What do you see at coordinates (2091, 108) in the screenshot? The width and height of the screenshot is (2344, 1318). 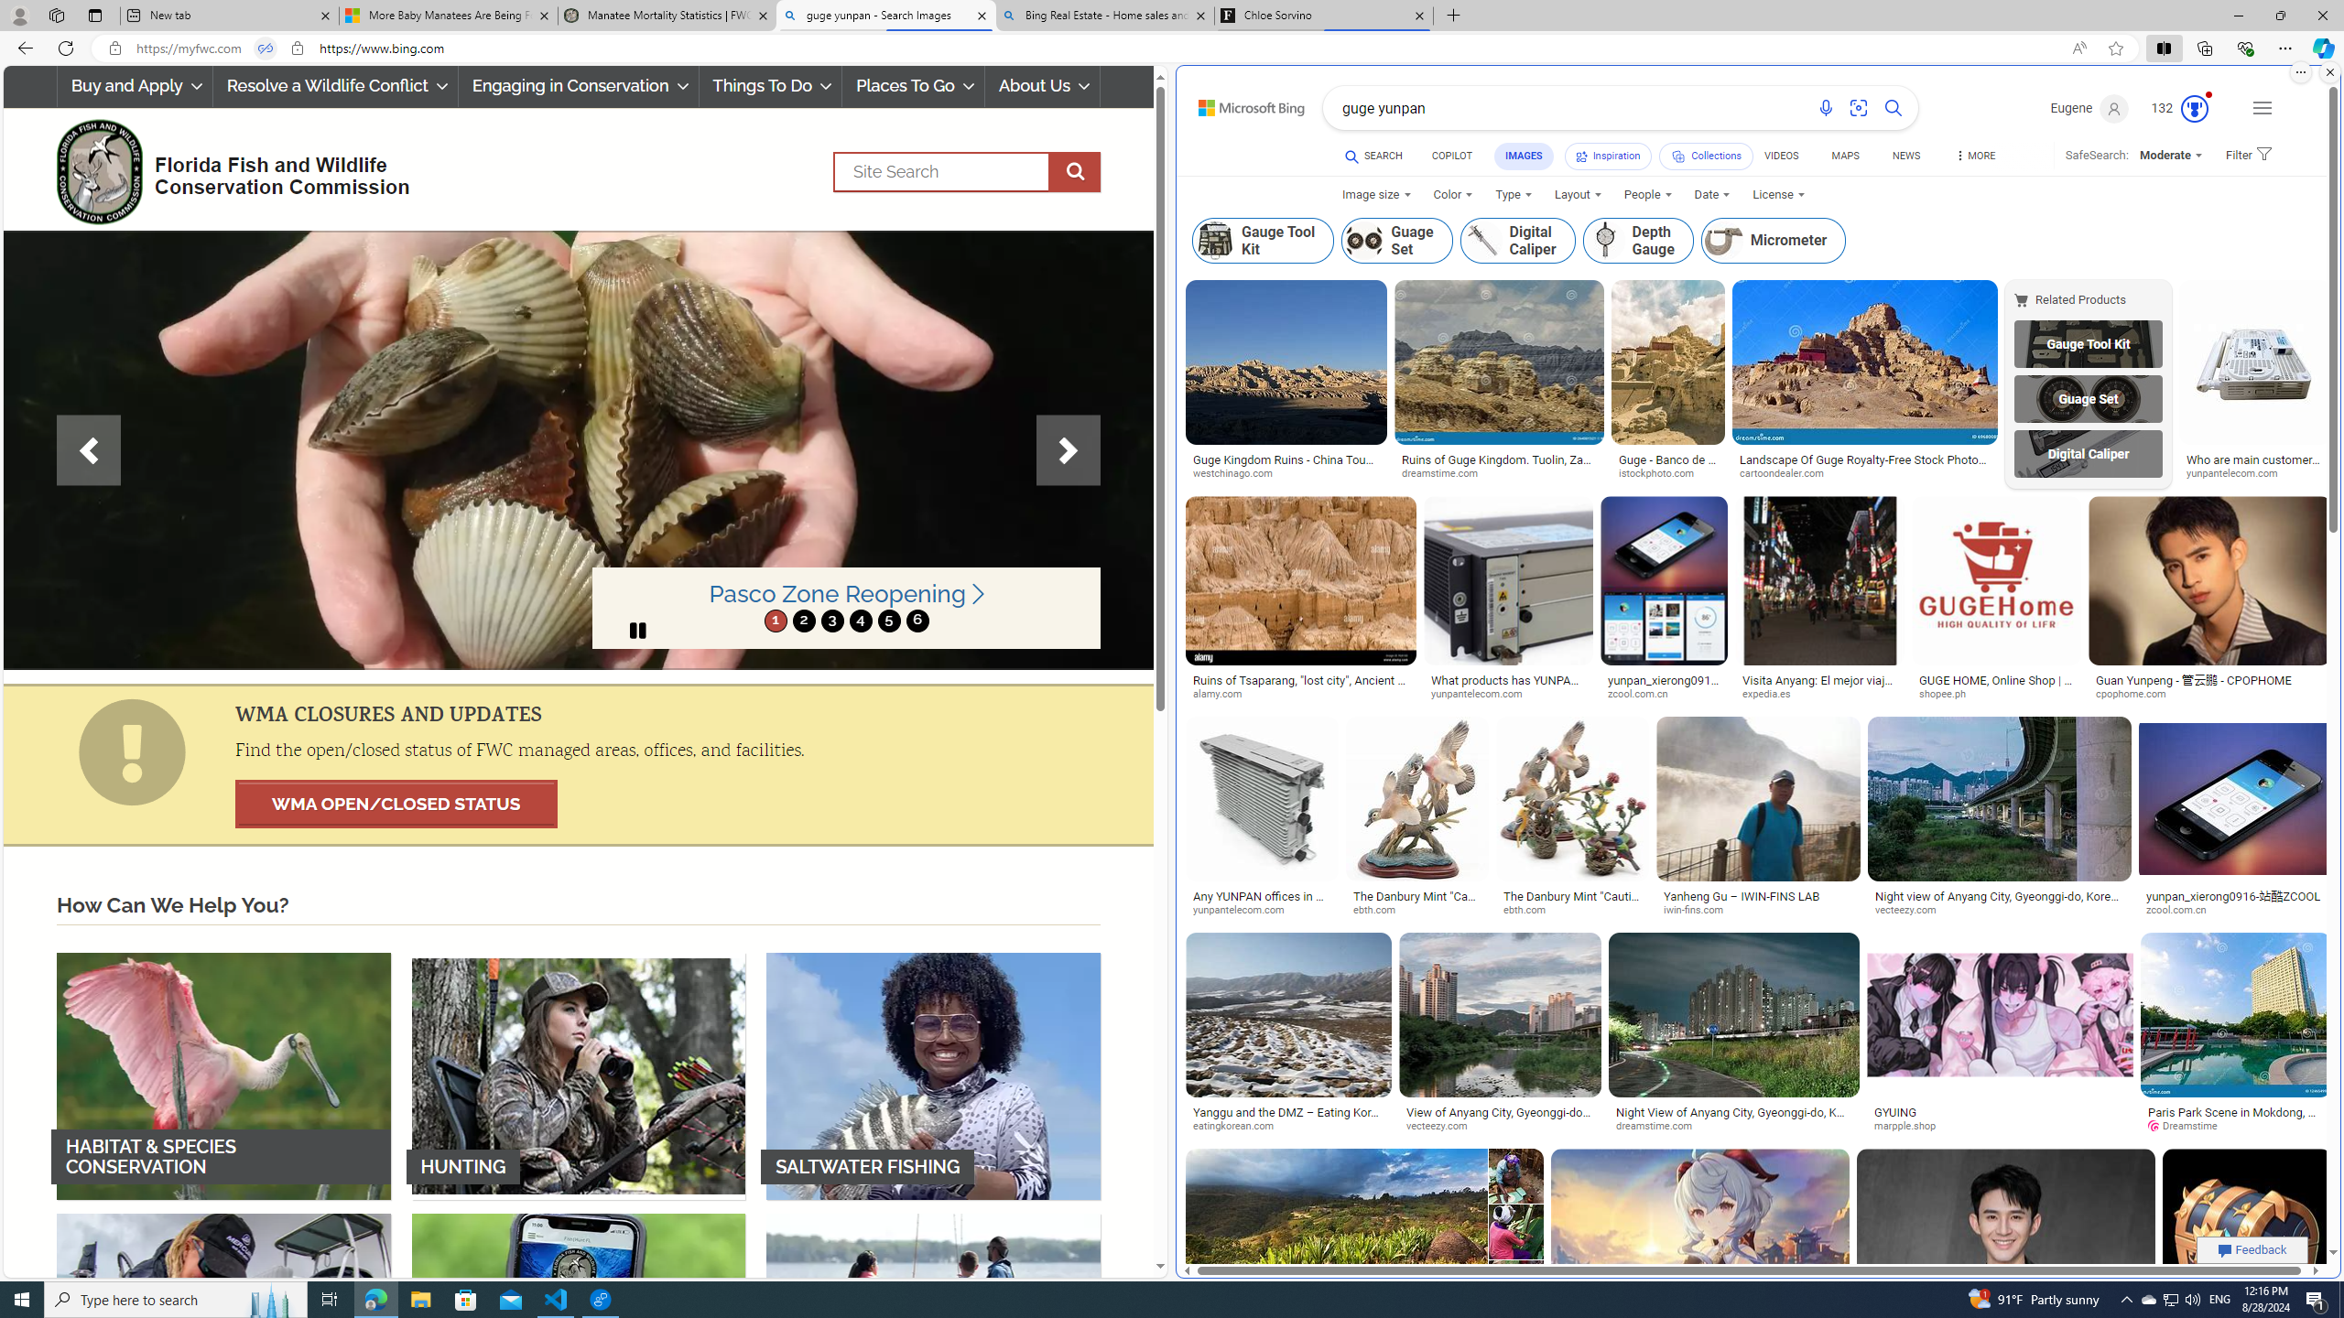 I see `Eugene` at bounding box center [2091, 108].